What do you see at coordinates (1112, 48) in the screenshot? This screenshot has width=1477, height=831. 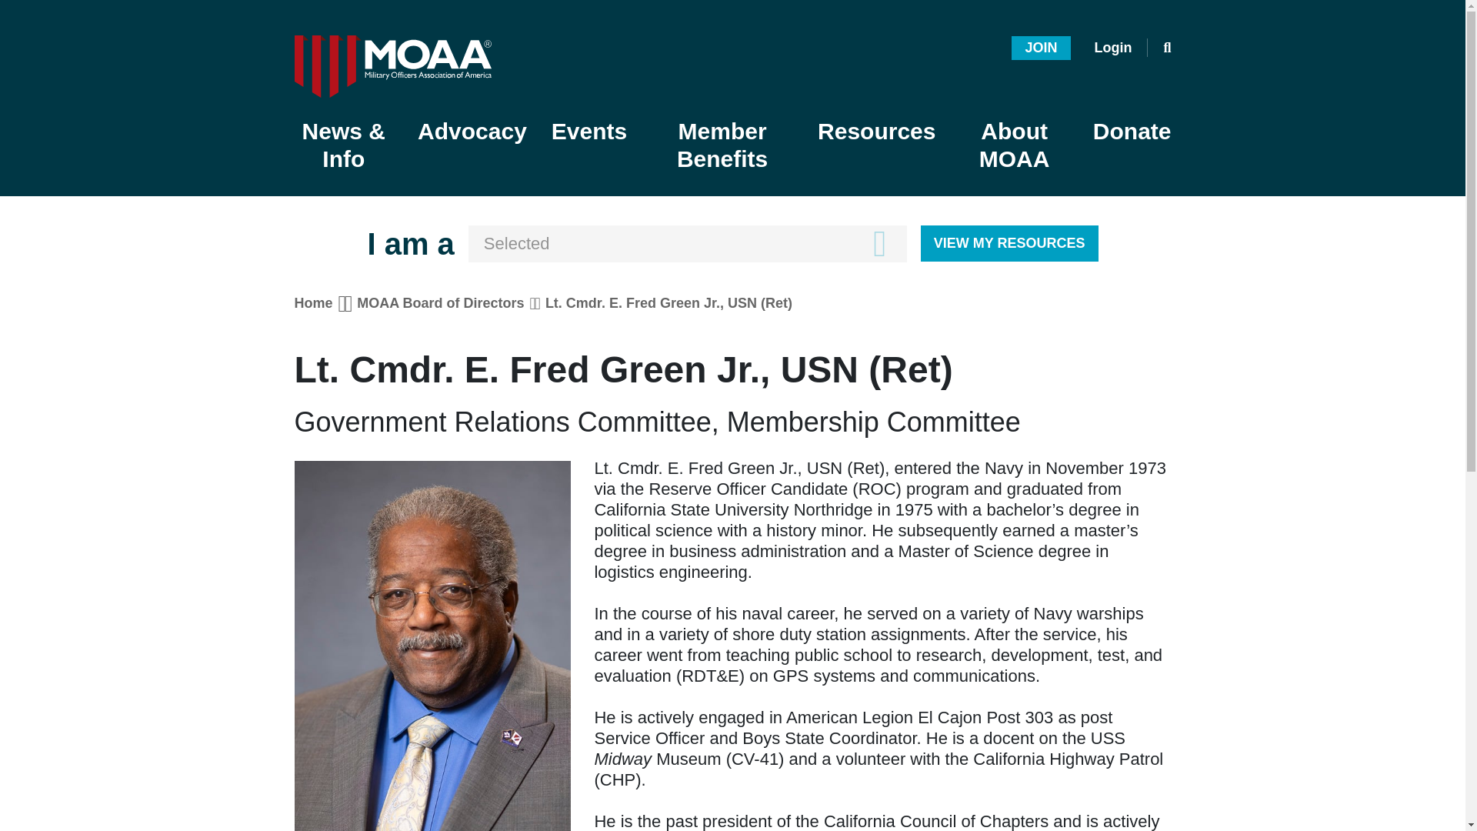 I see `Login` at bounding box center [1112, 48].